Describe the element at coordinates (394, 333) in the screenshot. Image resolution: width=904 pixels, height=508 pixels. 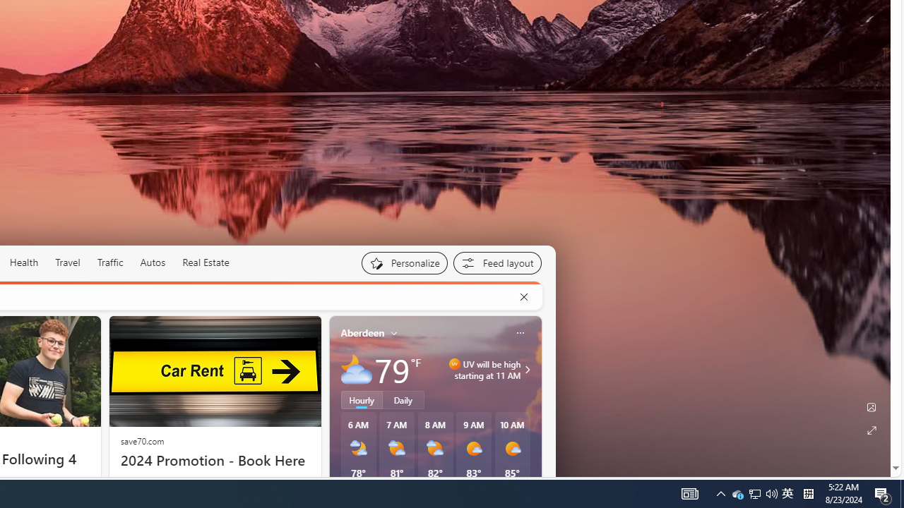
I see `My location` at that location.